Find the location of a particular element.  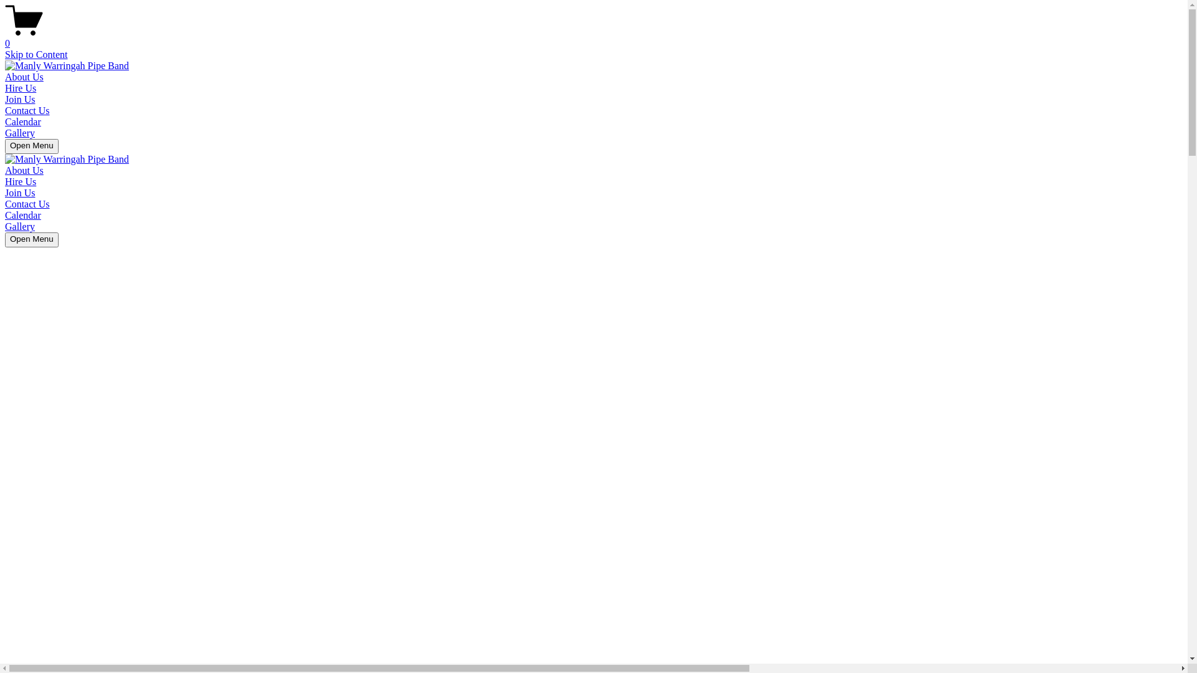

Calendar is located at coordinates (23, 122).